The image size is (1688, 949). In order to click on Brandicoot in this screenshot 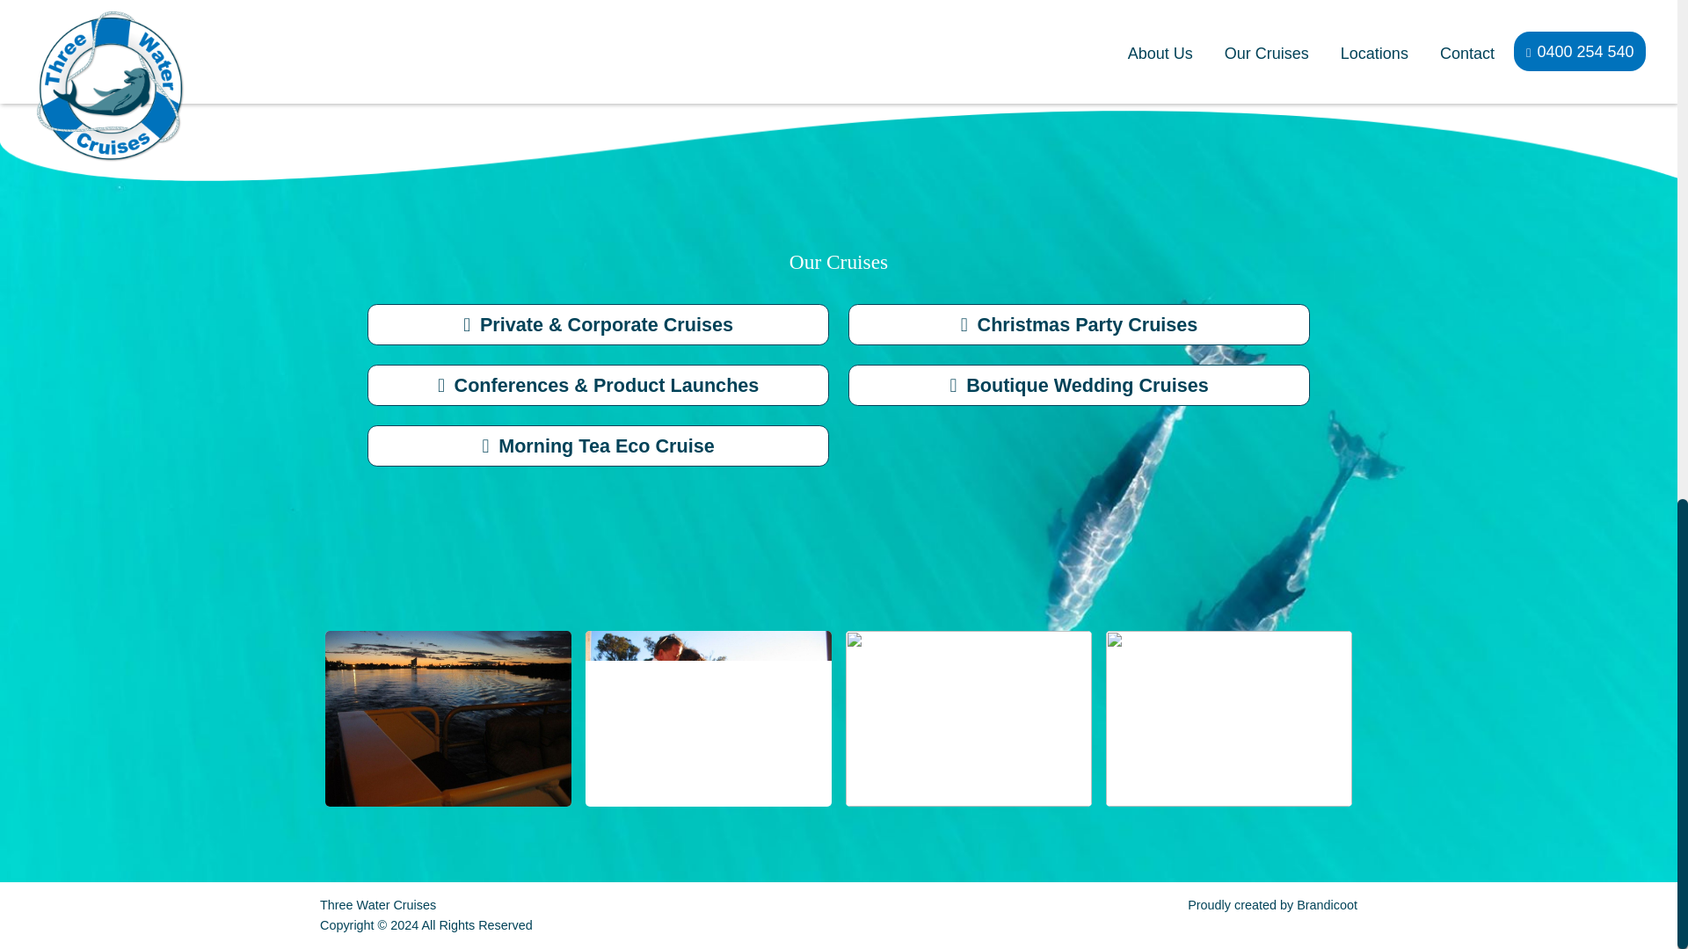, I will do `click(1326, 904)`.